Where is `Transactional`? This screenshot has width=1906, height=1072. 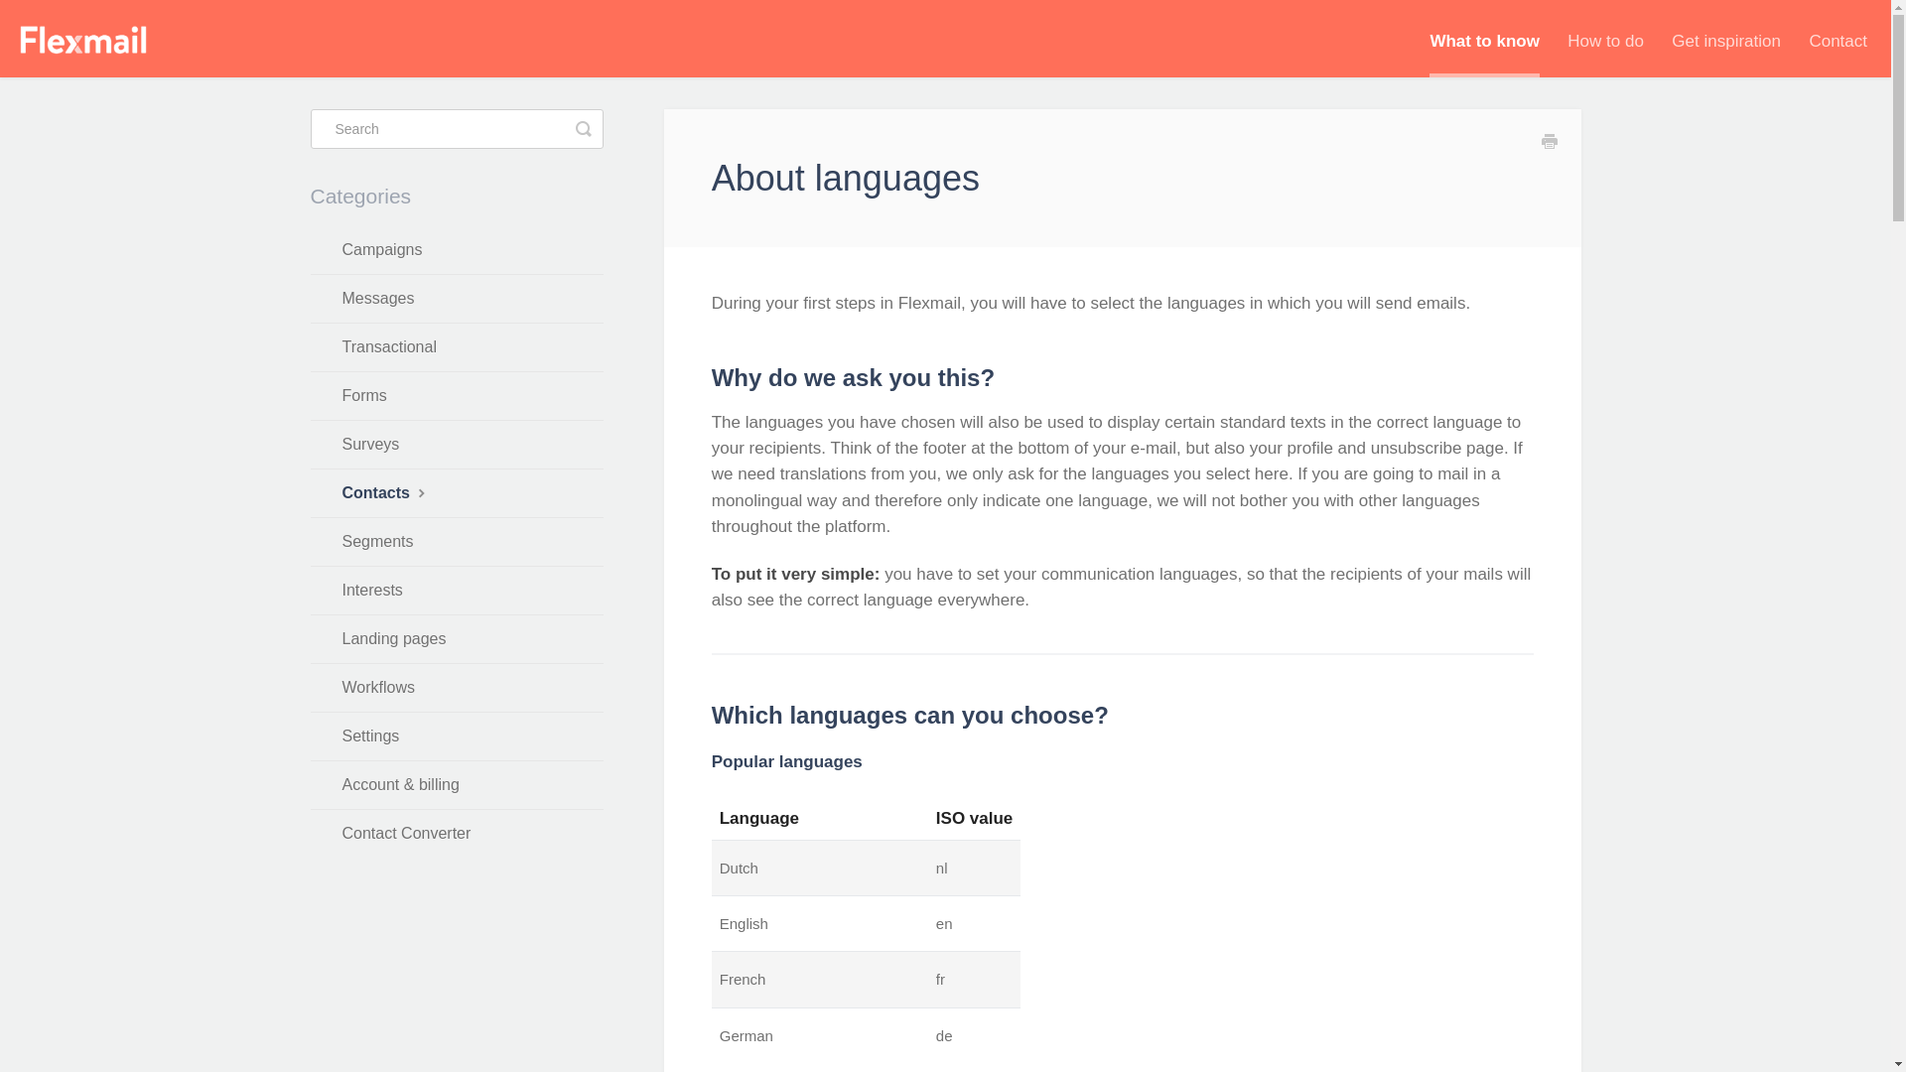 Transactional is located at coordinates (455, 347).